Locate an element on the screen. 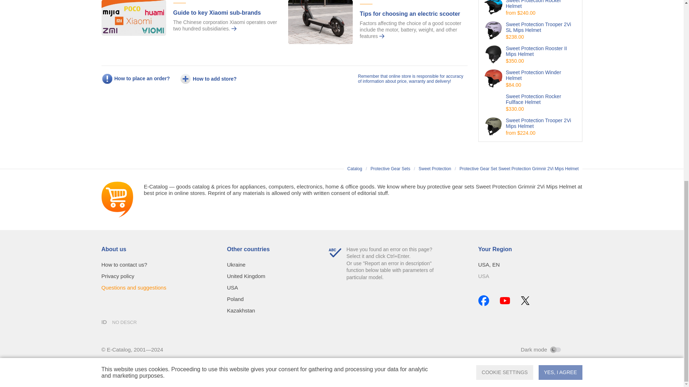  YouTube is located at coordinates (505, 300).